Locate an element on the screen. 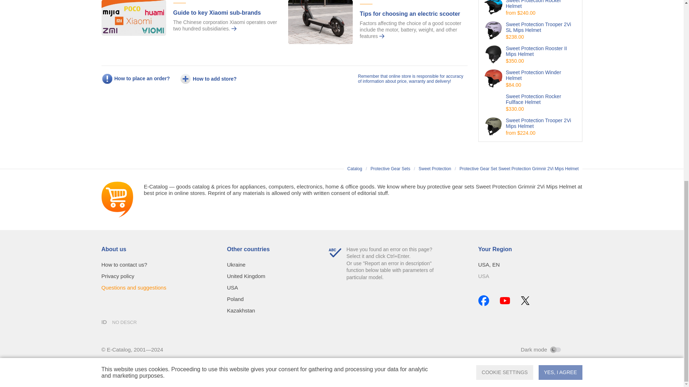  YouTube is located at coordinates (505, 300).